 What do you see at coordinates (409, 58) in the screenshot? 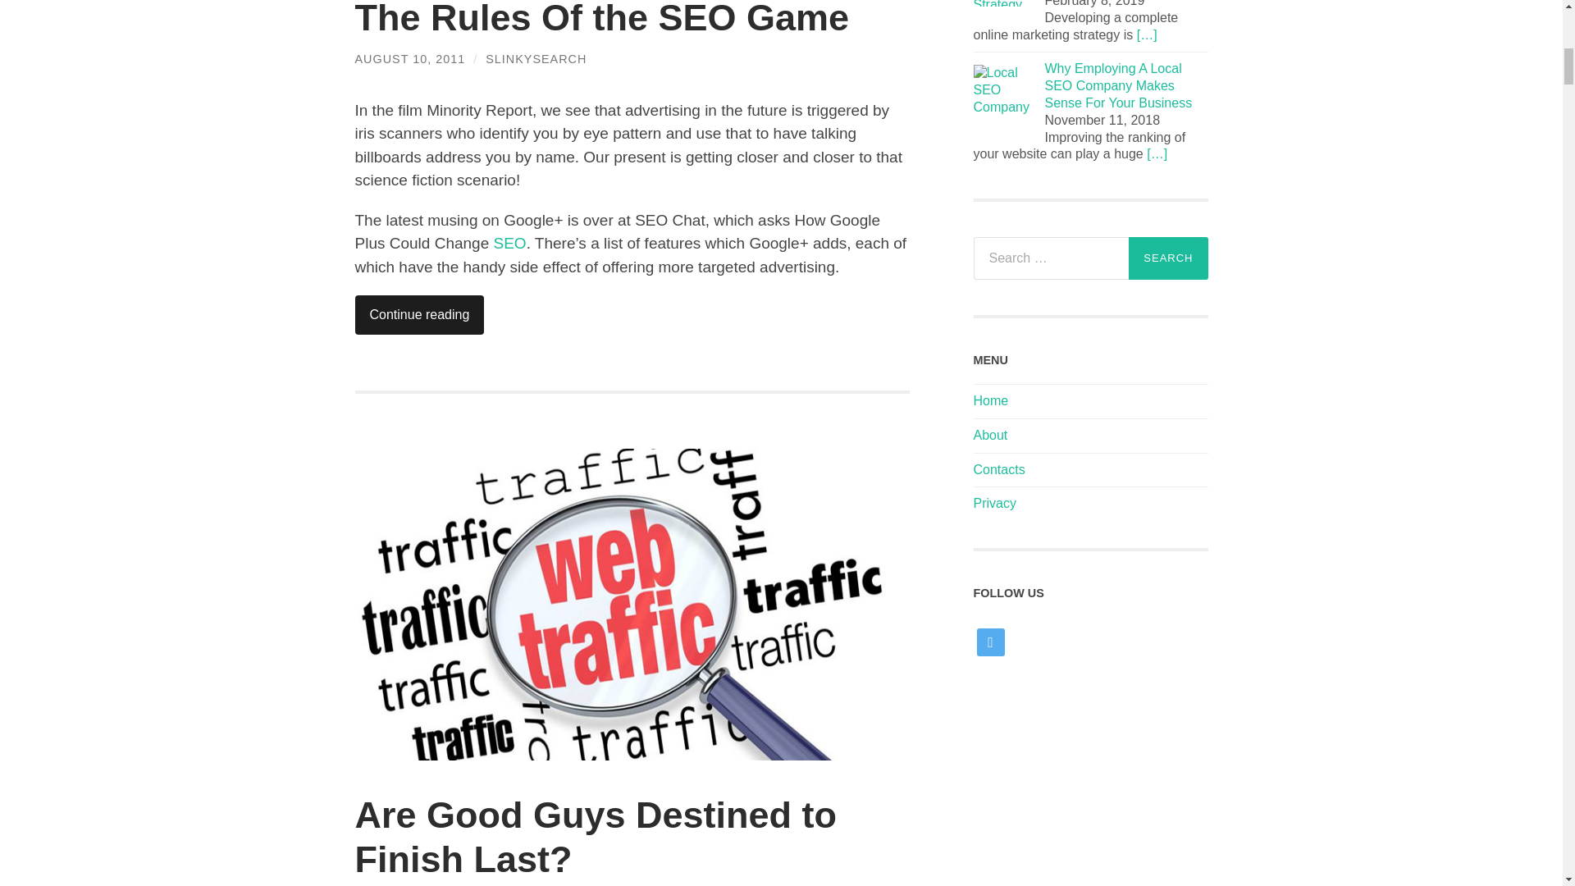
I see `AUGUST 10, 2011` at bounding box center [409, 58].